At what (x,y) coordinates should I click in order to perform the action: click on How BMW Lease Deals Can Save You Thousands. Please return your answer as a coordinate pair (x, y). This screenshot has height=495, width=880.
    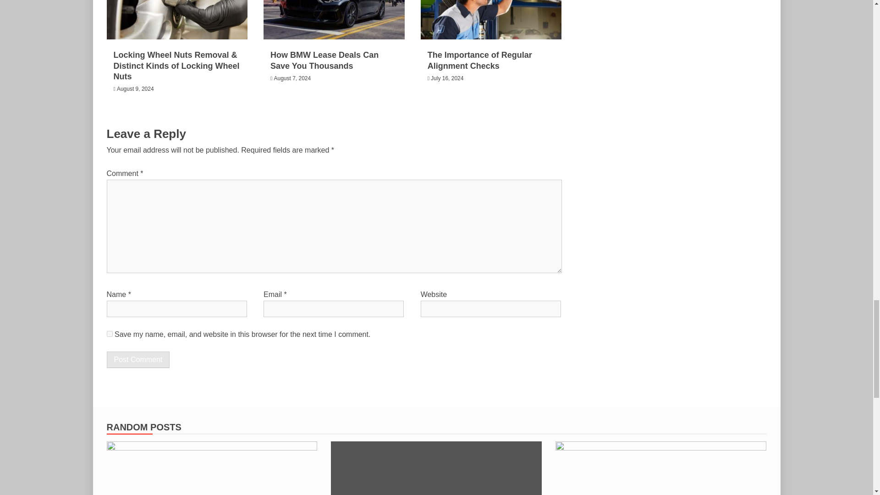
    Looking at the image, I should click on (324, 60).